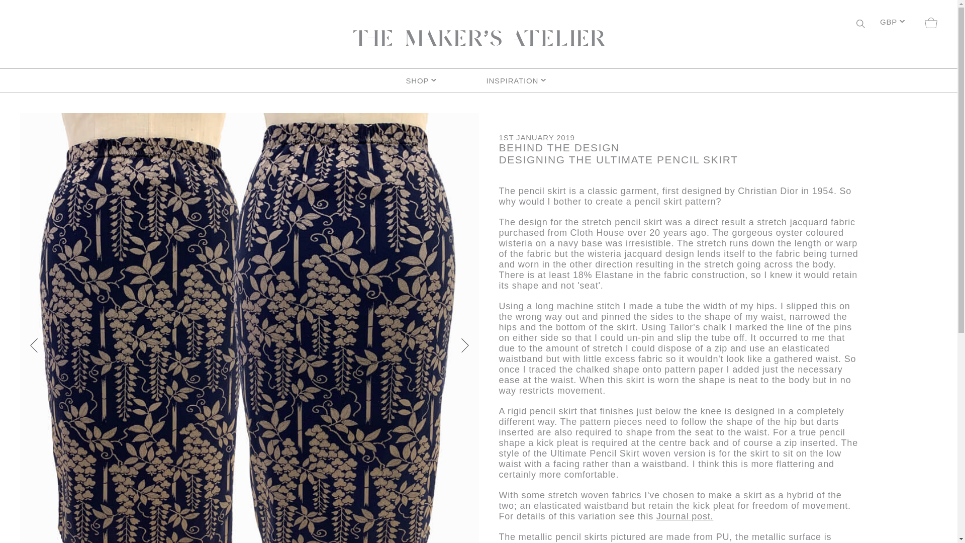 The image size is (965, 543). Describe the element at coordinates (683, 516) in the screenshot. I see `Journal post` at that location.